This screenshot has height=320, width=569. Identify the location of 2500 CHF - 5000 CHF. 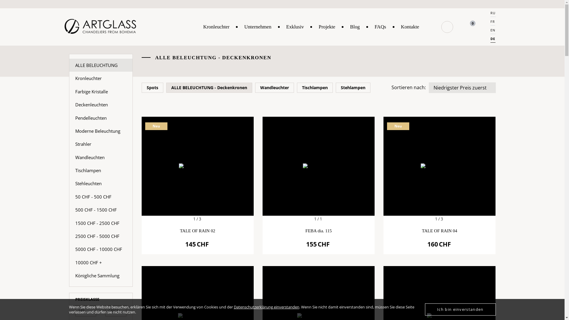
(101, 236).